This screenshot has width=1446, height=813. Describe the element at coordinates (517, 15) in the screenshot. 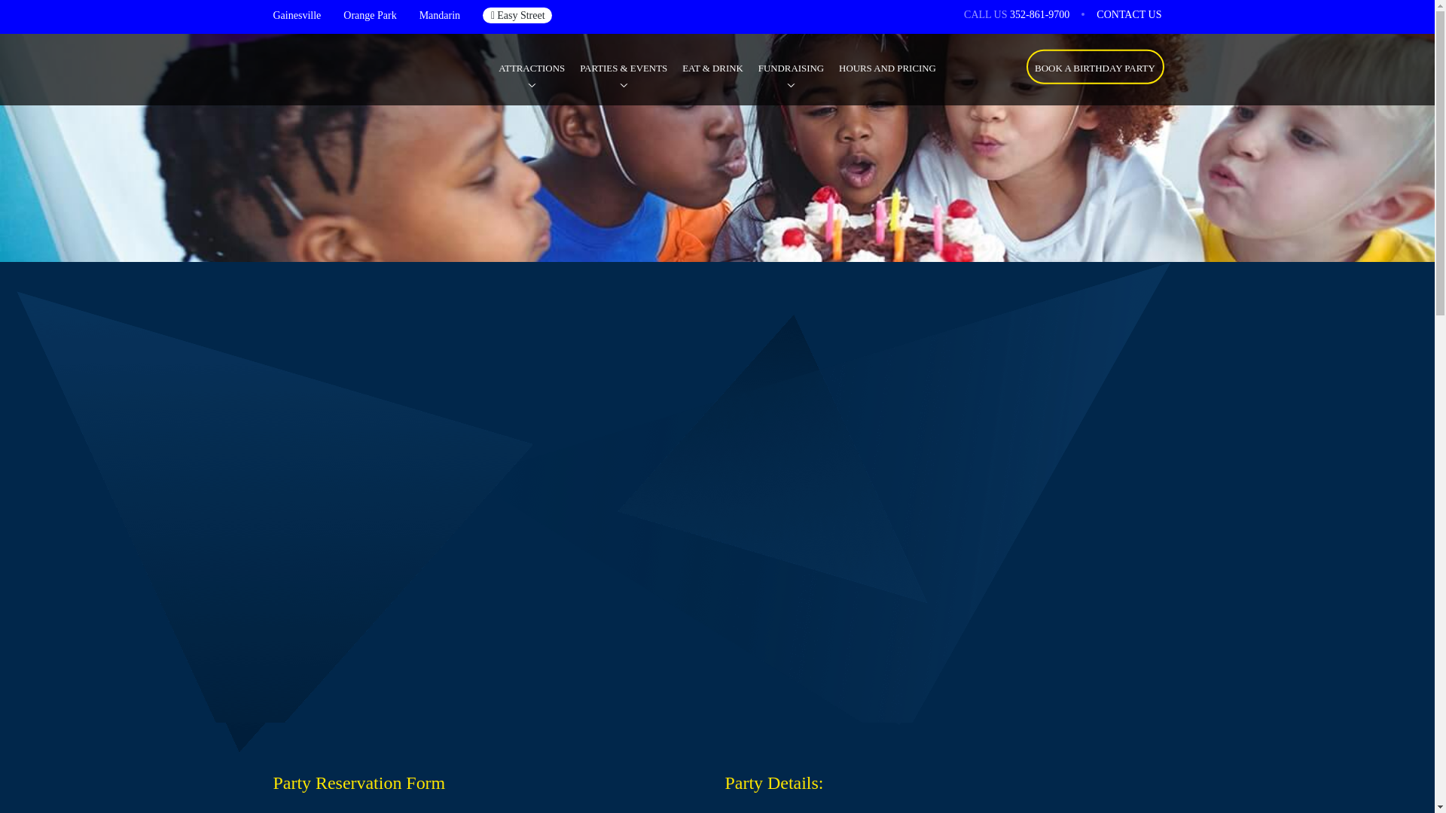

I see `Easy Street` at that location.